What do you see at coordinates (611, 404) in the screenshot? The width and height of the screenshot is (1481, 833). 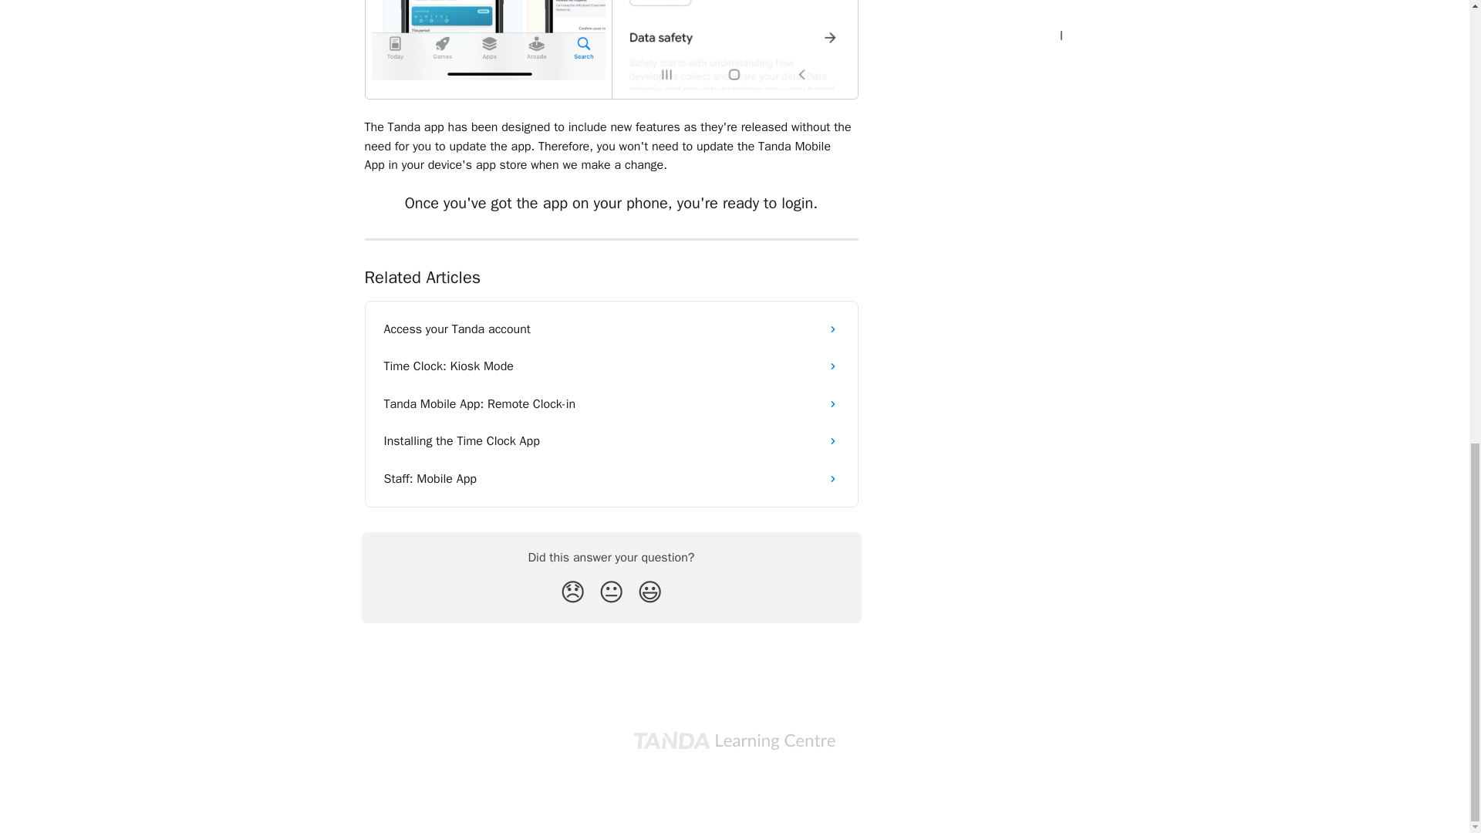 I see `Tanda Mobile App: Remote Clock-in` at bounding box center [611, 404].